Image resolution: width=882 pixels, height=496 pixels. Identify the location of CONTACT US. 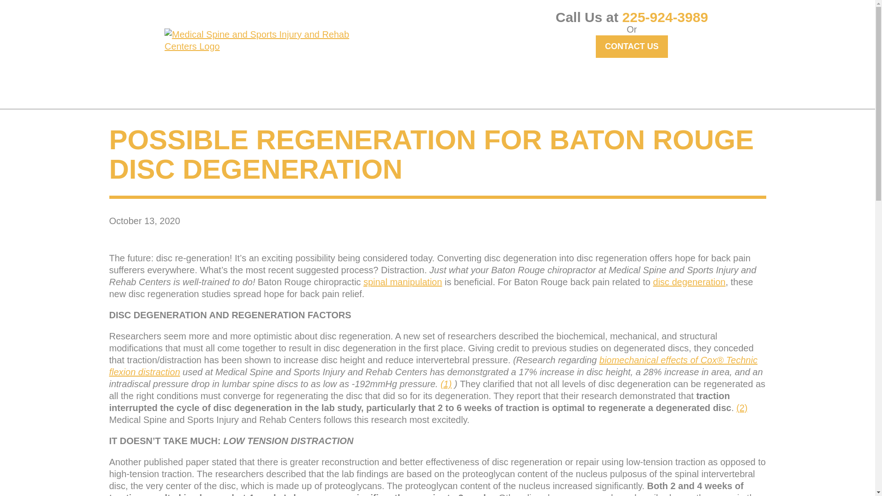
(632, 46).